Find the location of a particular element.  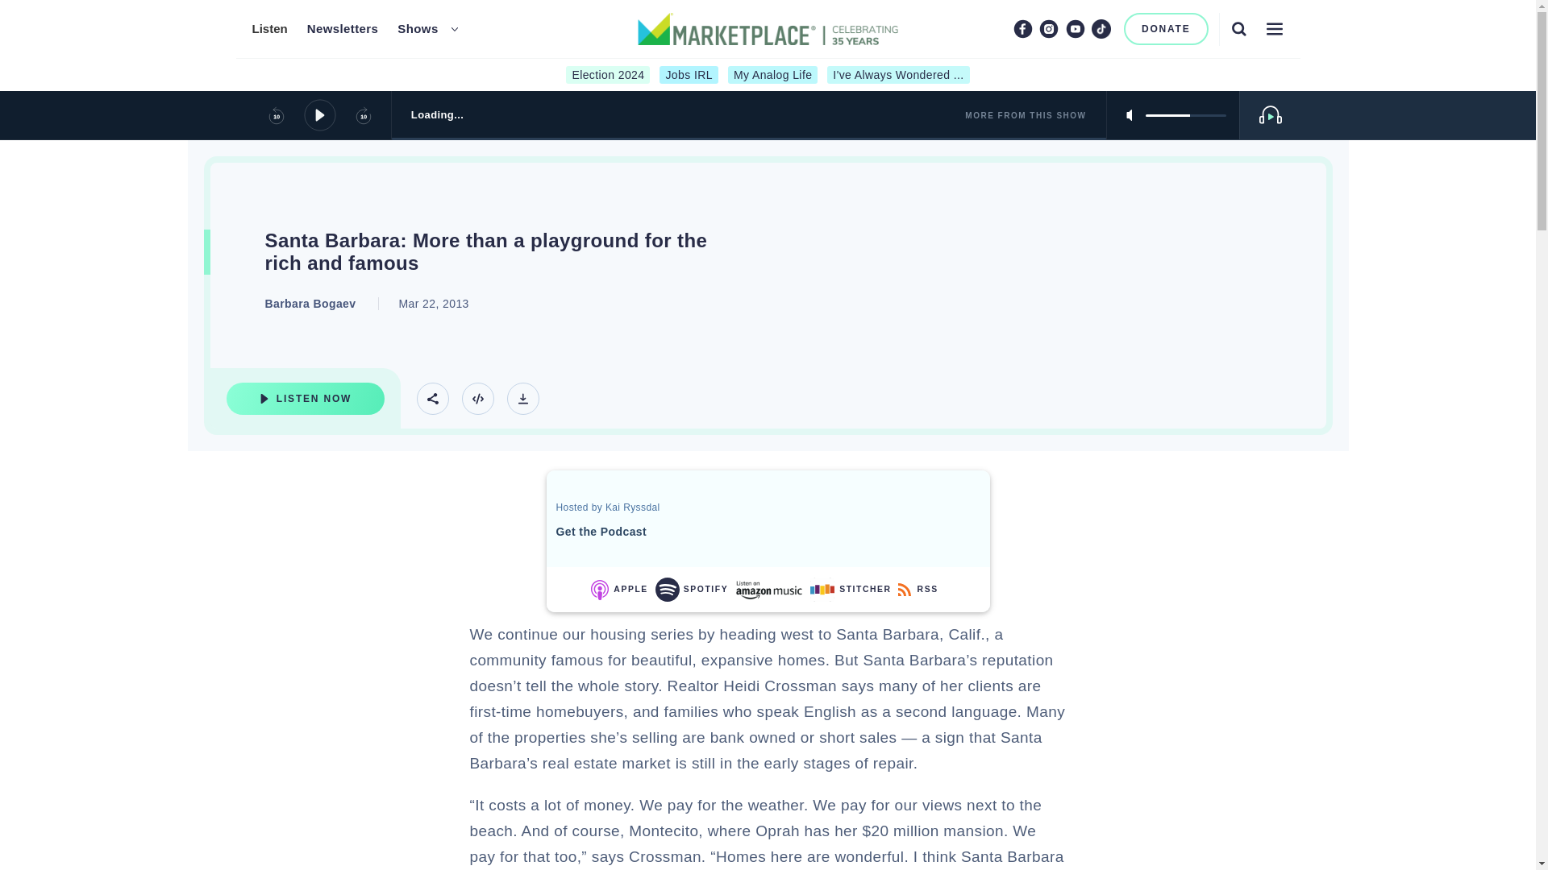

Listen is located at coordinates (268, 29).